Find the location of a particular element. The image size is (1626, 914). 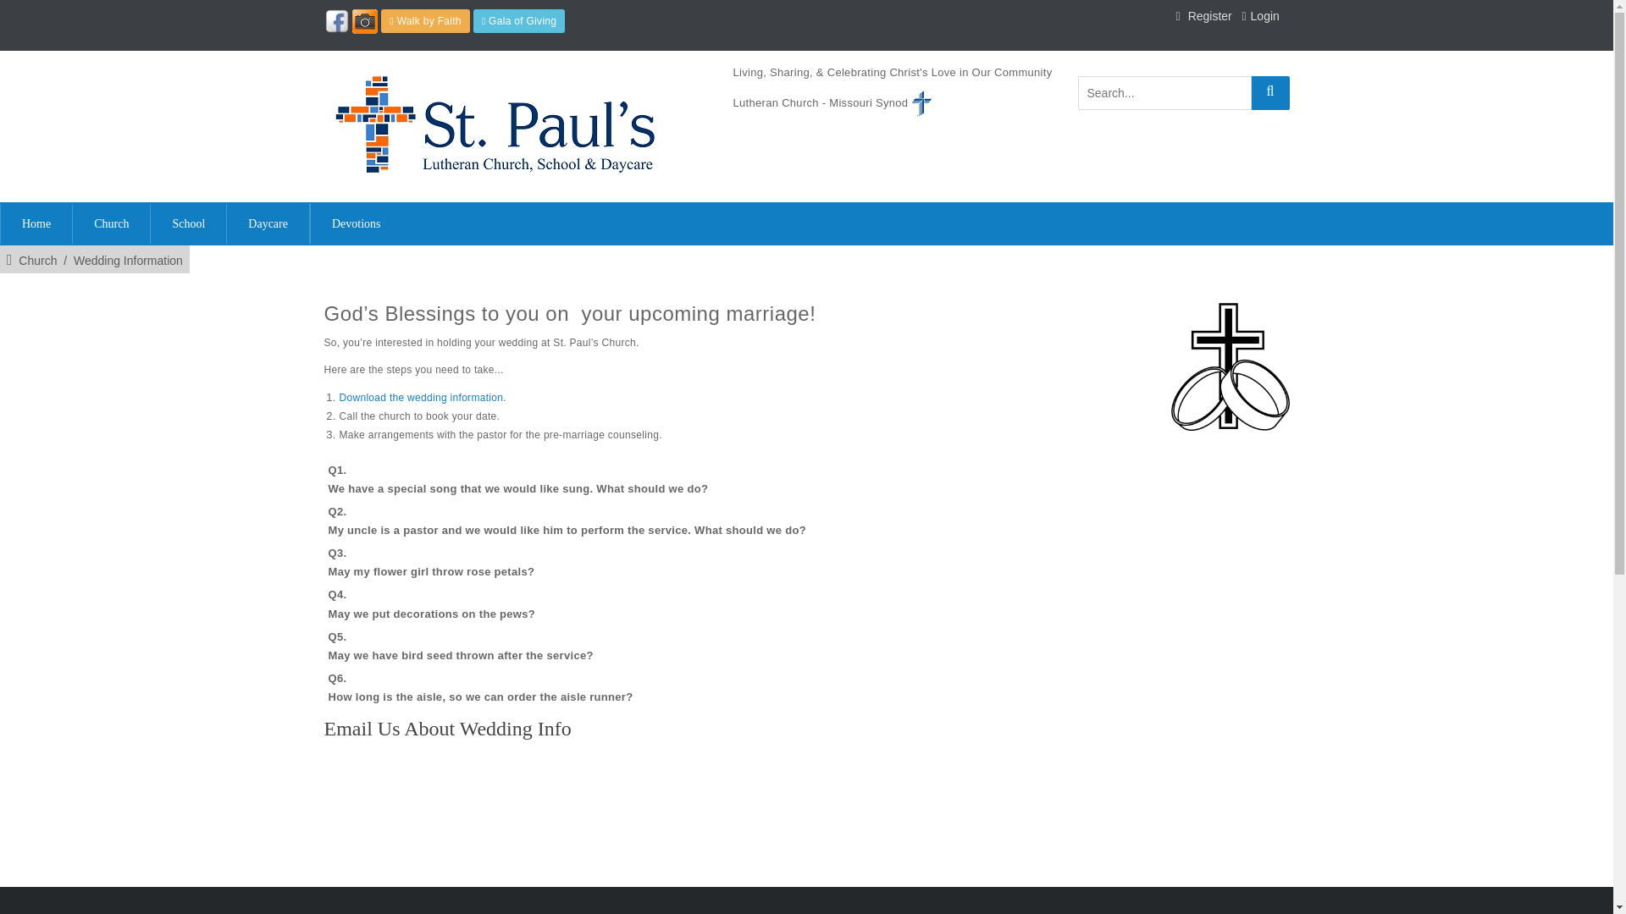

Register is located at coordinates (1210, 15).